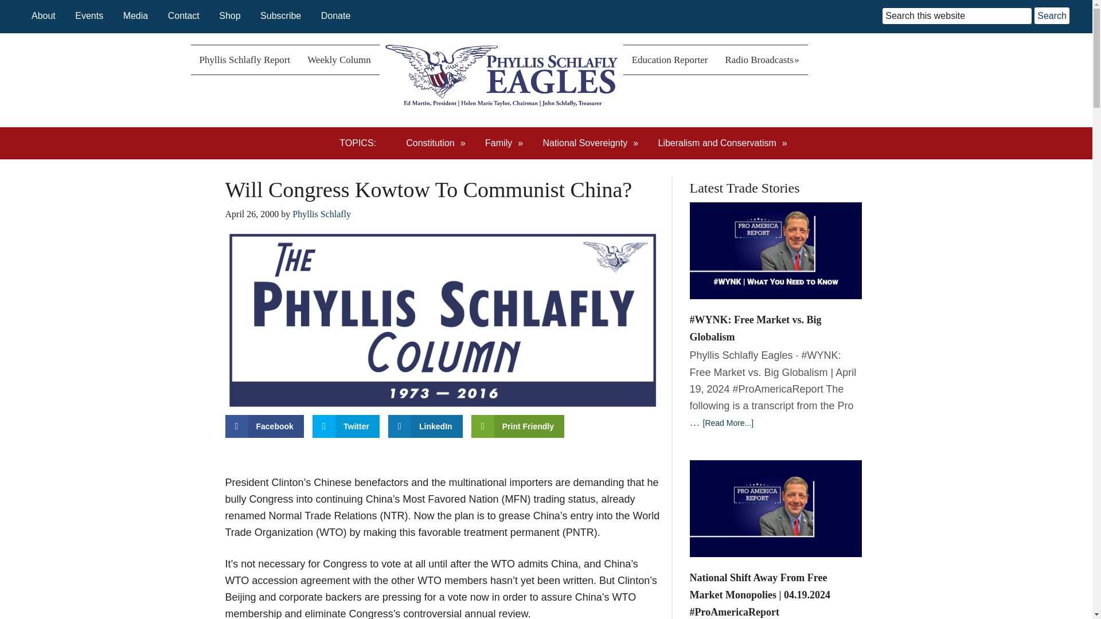  I want to click on Subscribe, so click(280, 15).